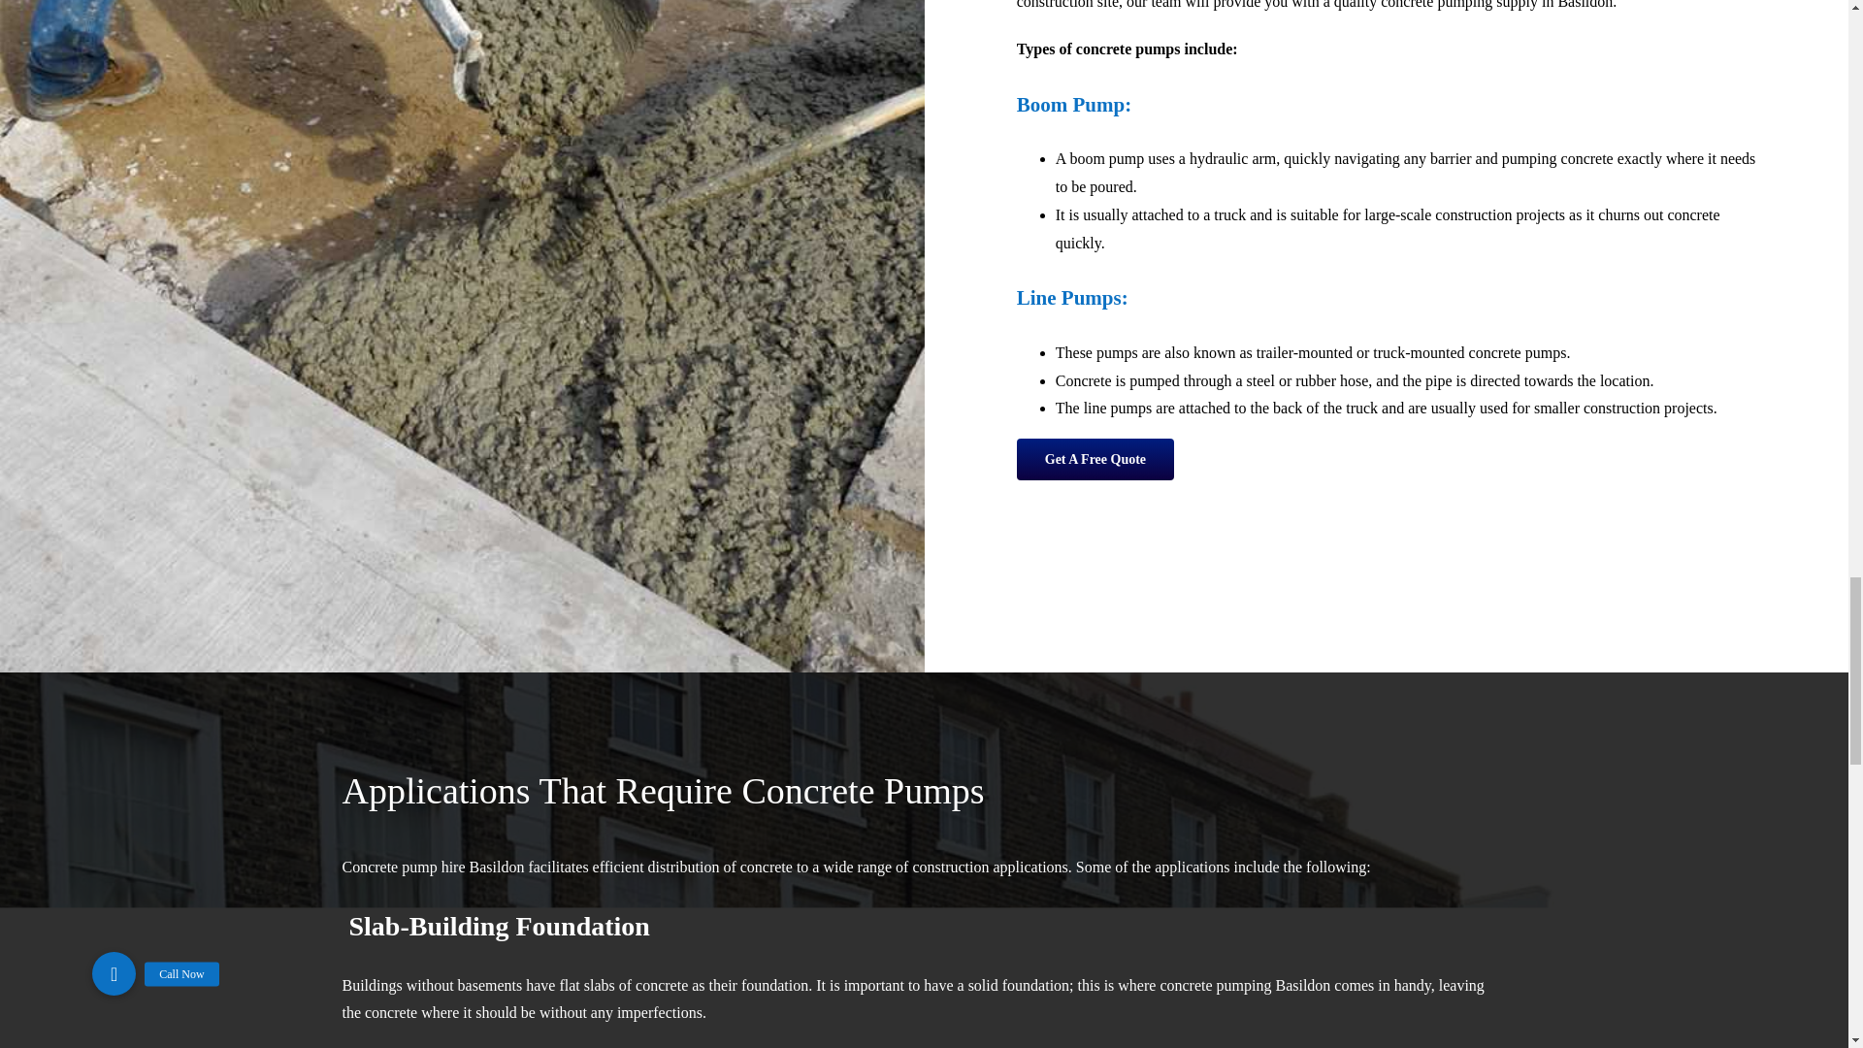 The width and height of the screenshot is (1863, 1048). What do you see at coordinates (1095, 459) in the screenshot?
I see `Get A Free Quote` at bounding box center [1095, 459].